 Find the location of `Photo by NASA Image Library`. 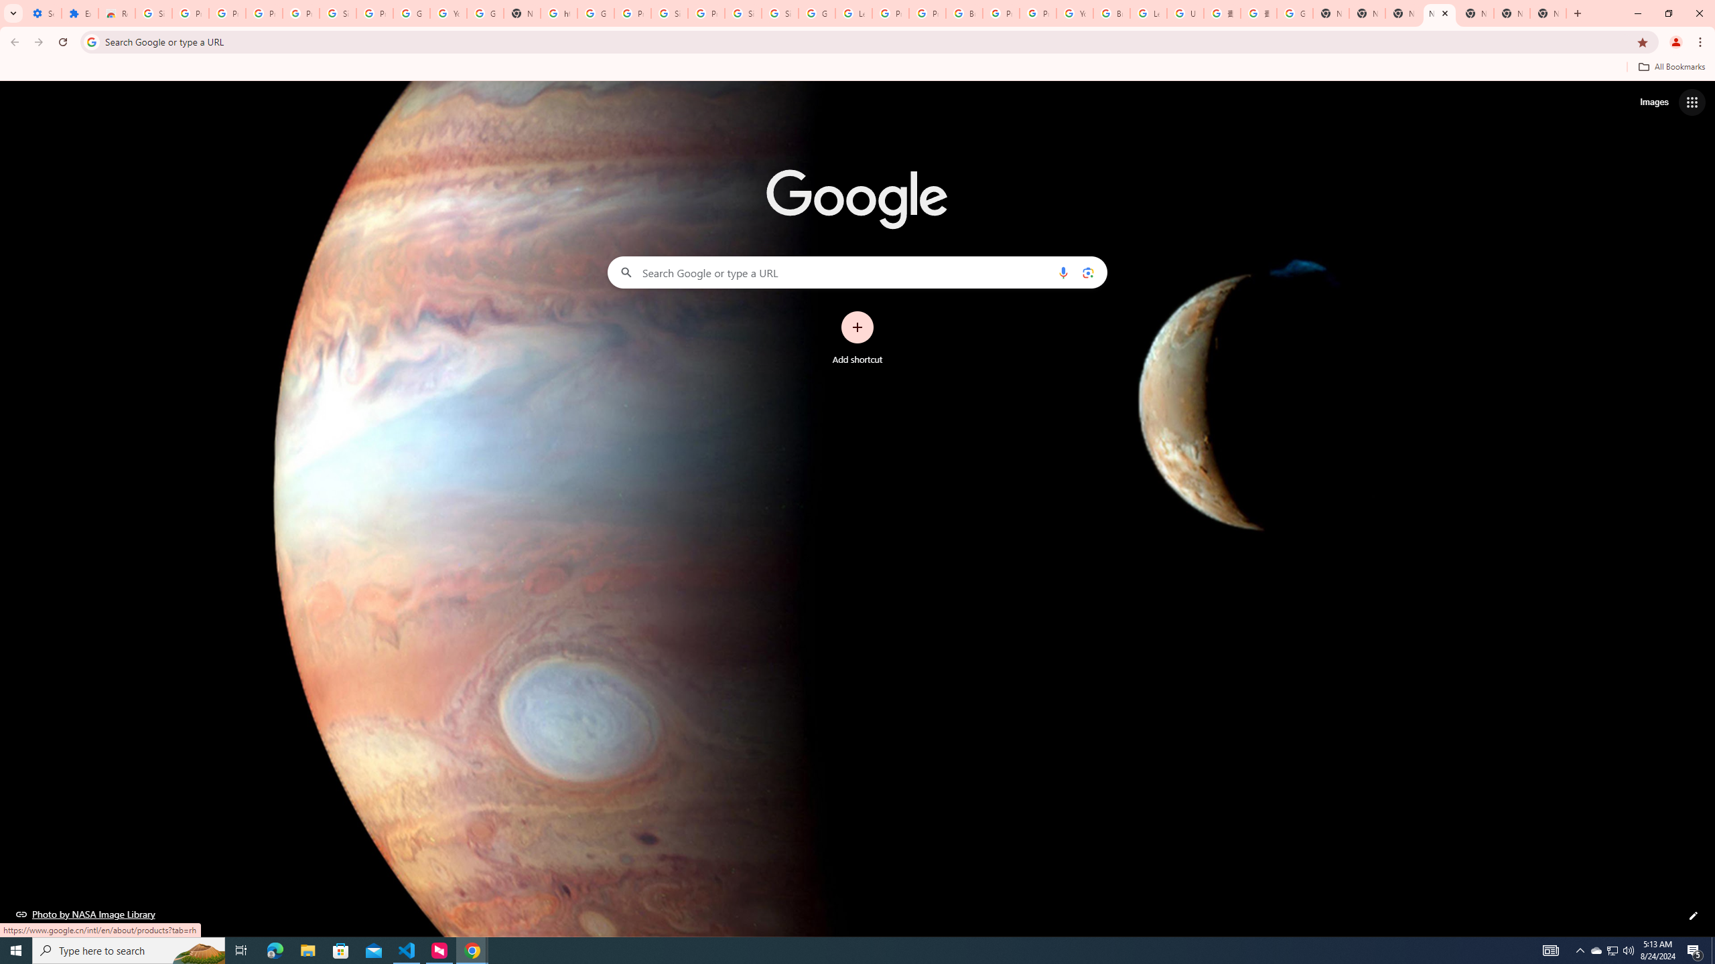

Photo by NASA Image Library is located at coordinates (86, 914).